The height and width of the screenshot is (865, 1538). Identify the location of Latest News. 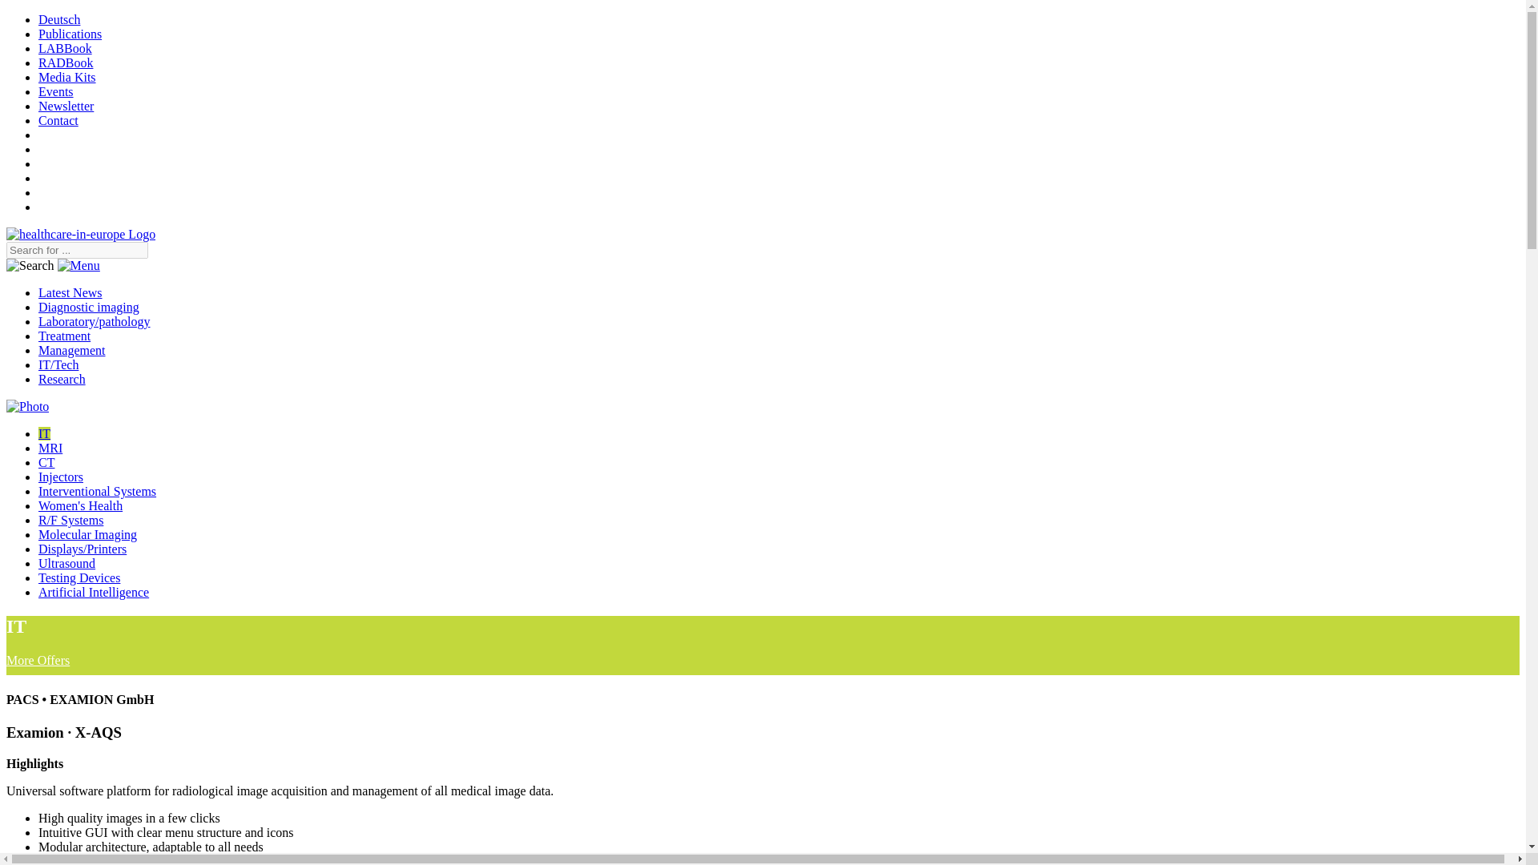
(70, 292).